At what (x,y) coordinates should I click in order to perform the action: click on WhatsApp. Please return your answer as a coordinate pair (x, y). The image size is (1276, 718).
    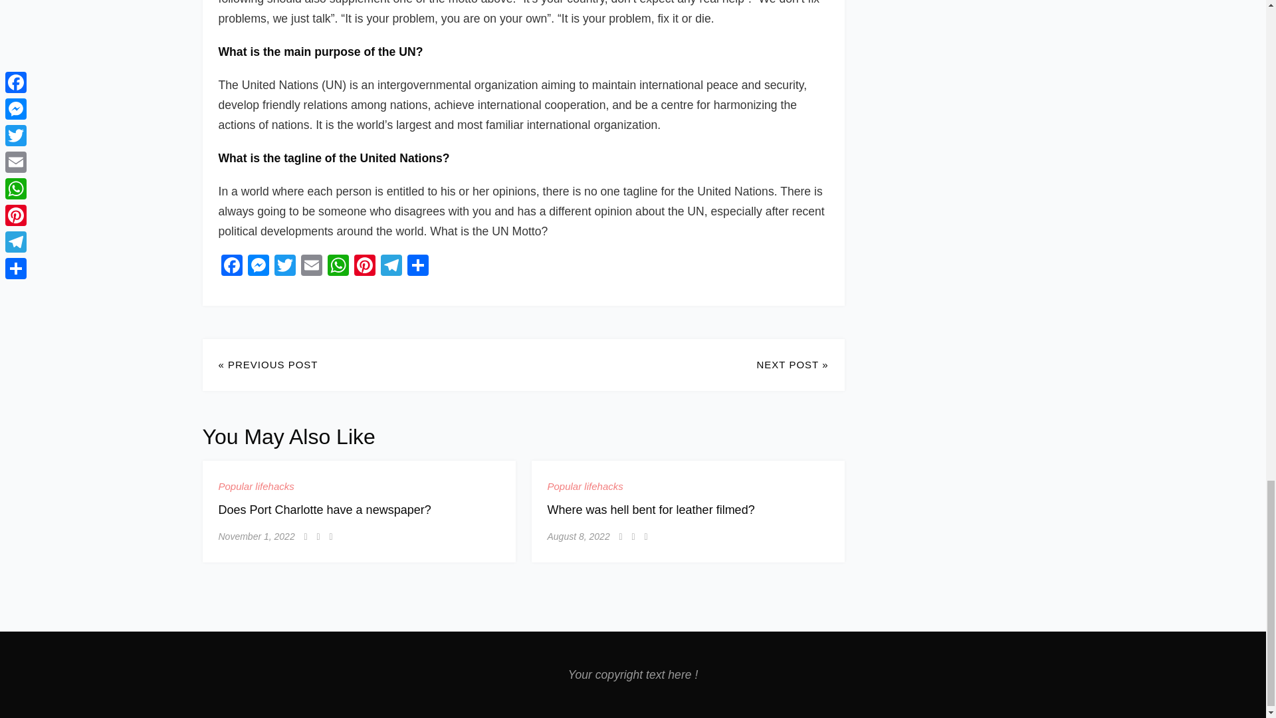
    Looking at the image, I should click on (338, 267).